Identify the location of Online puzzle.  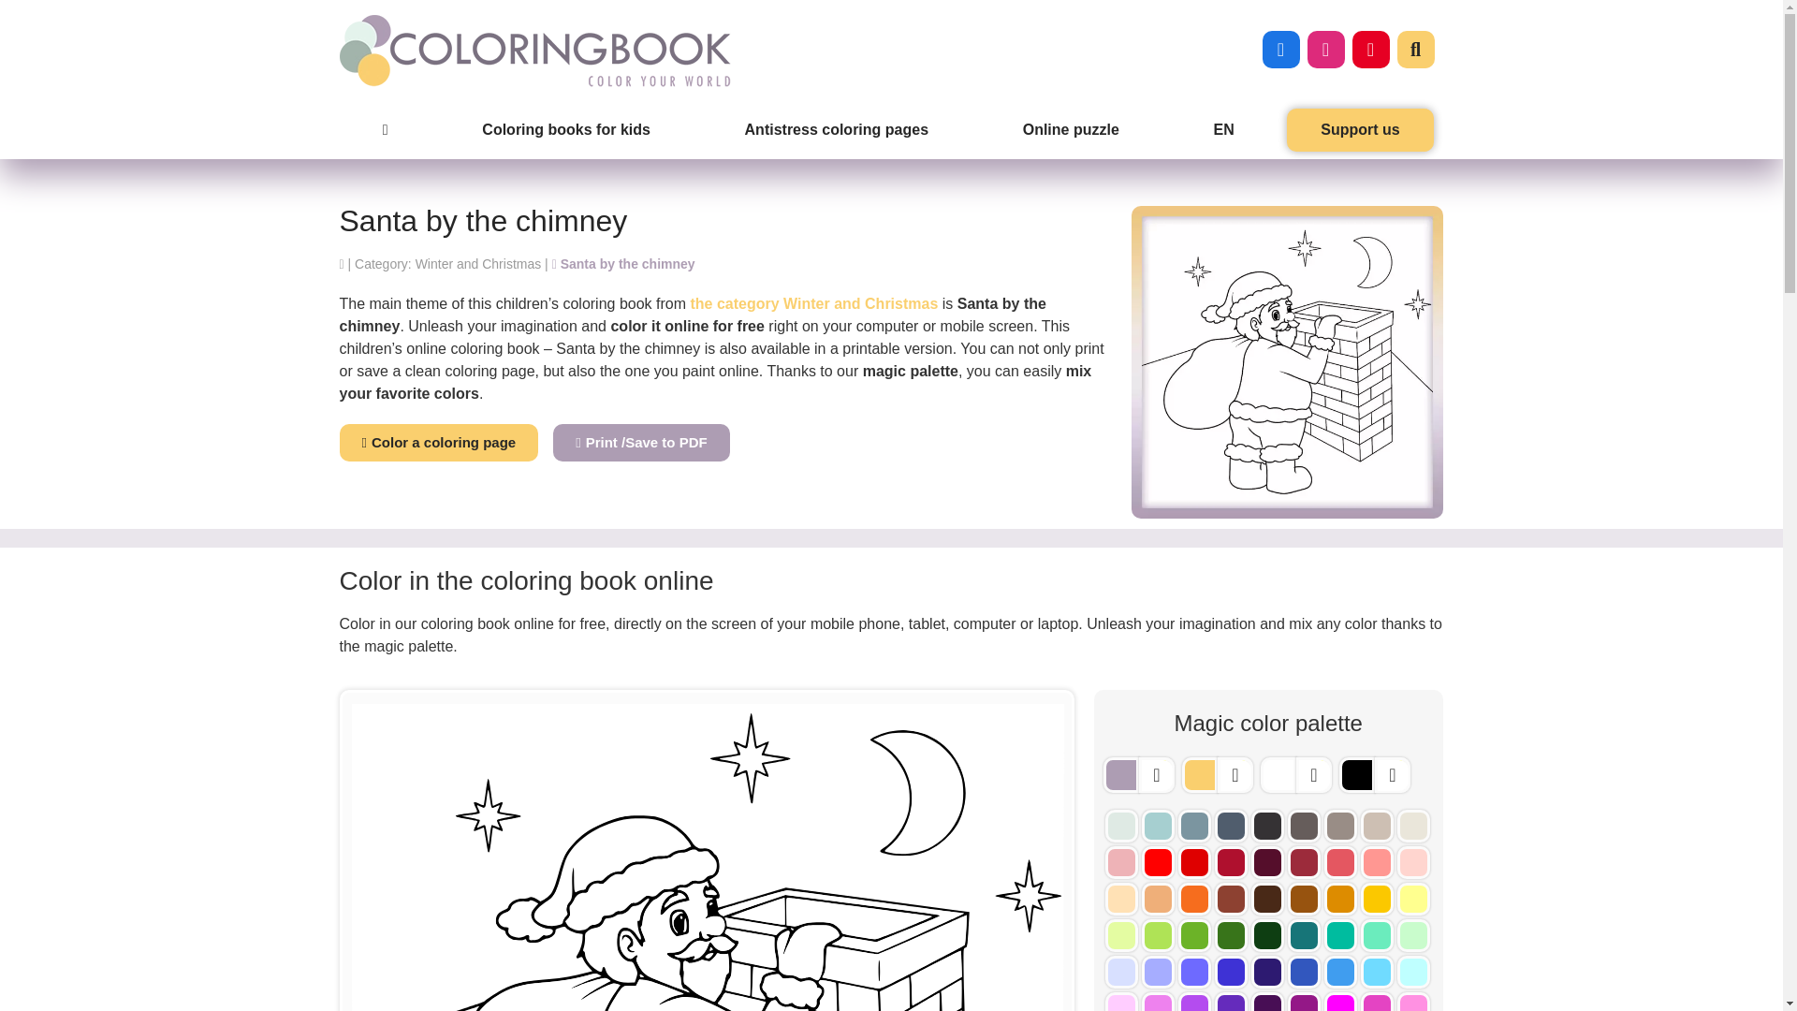
(1071, 129).